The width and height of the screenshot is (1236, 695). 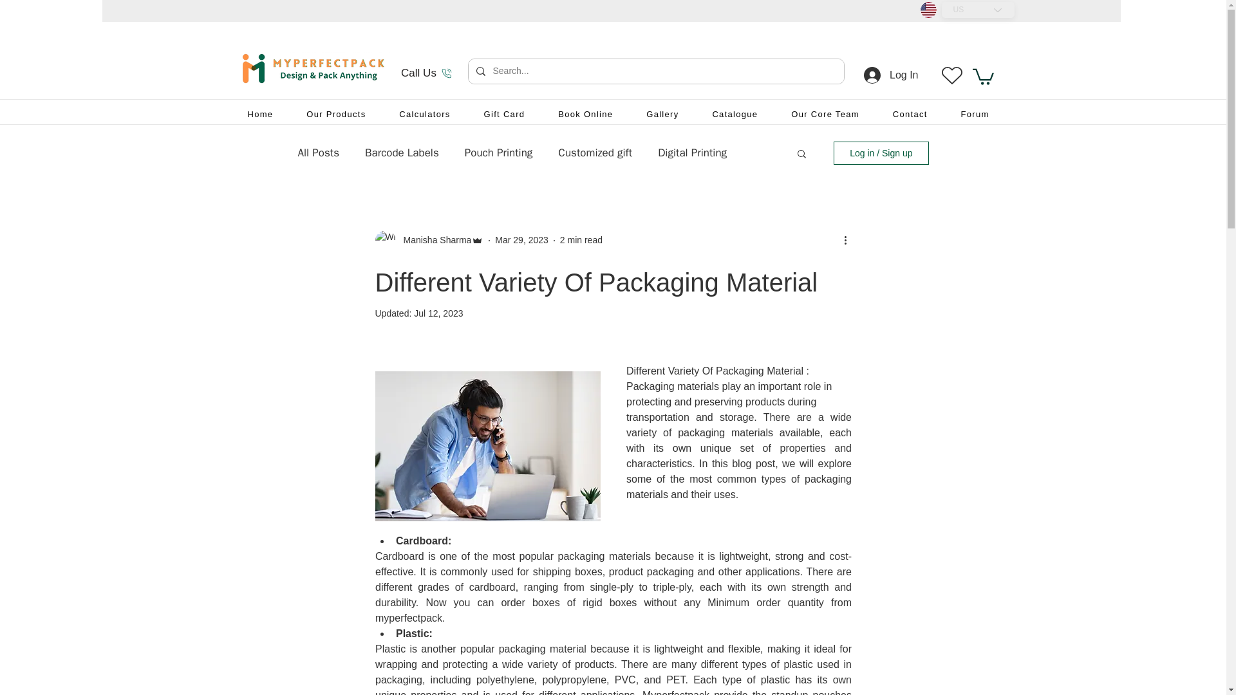 I want to click on Manisha Sharma, so click(x=433, y=240).